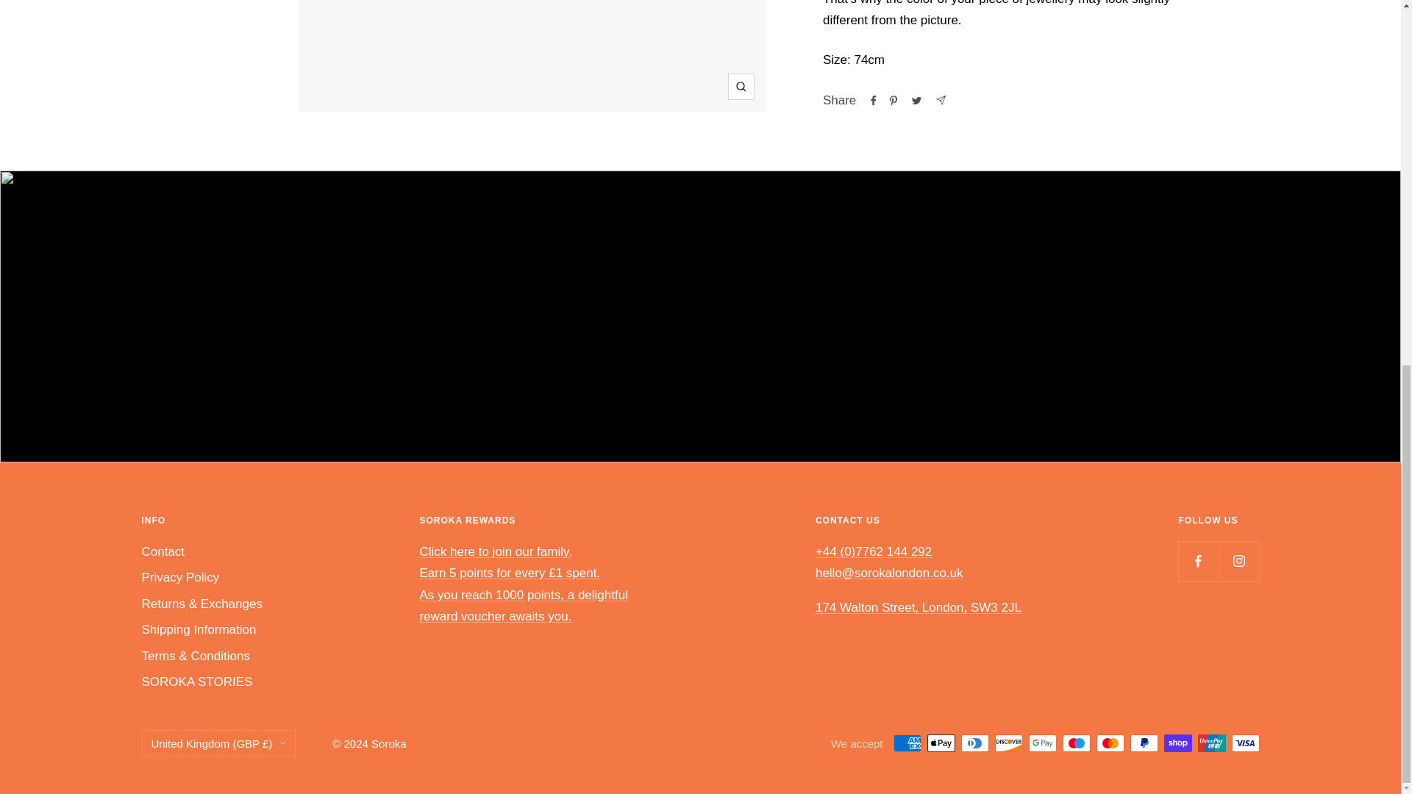 The width and height of the screenshot is (1412, 794). What do you see at coordinates (918, 607) in the screenshot?
I see `Soroka London Address` at bounding box center [918, 607].